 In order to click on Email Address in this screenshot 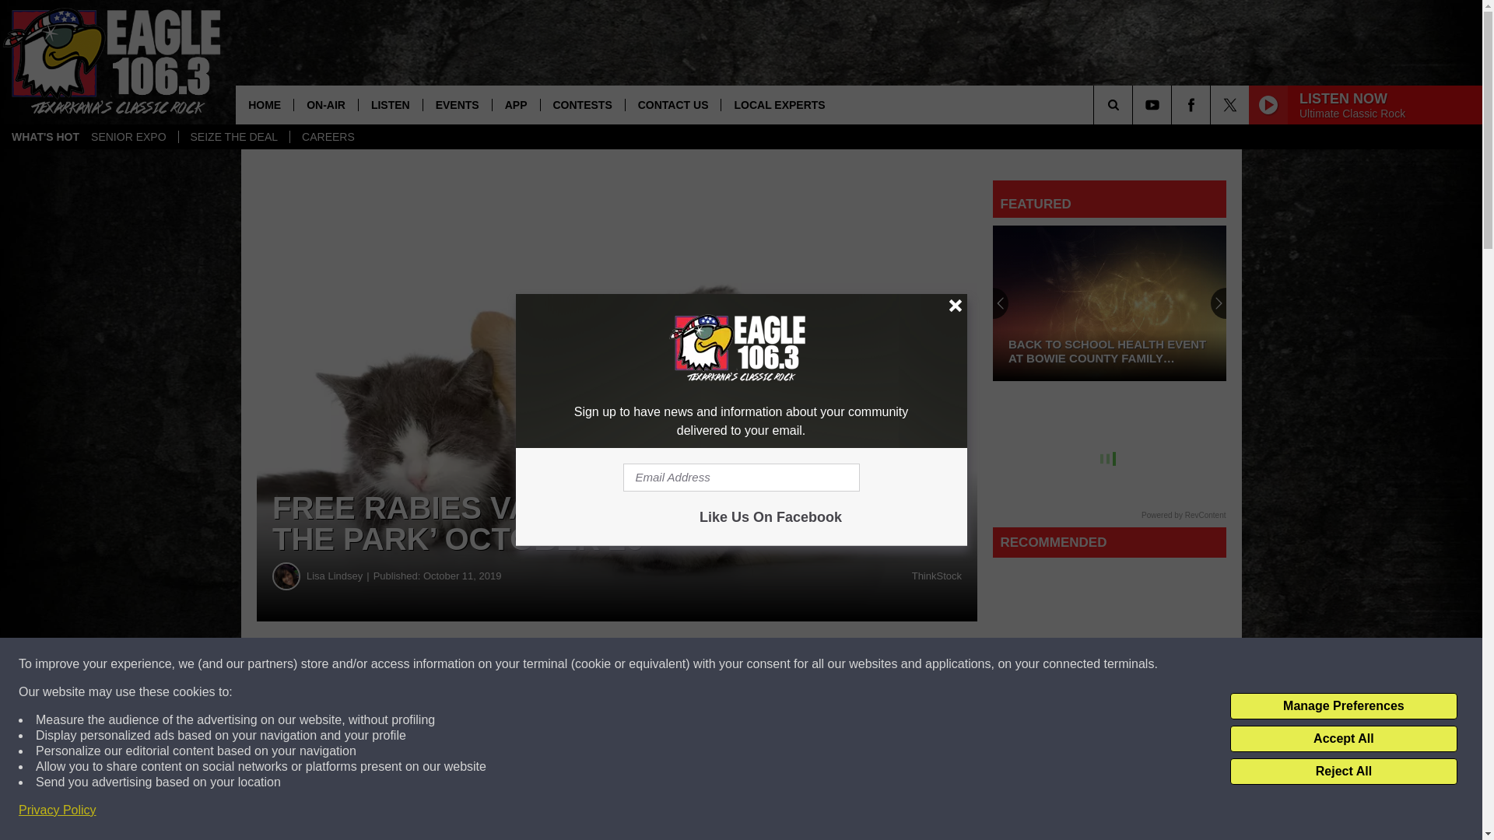, I will do `click(741, 478)`.